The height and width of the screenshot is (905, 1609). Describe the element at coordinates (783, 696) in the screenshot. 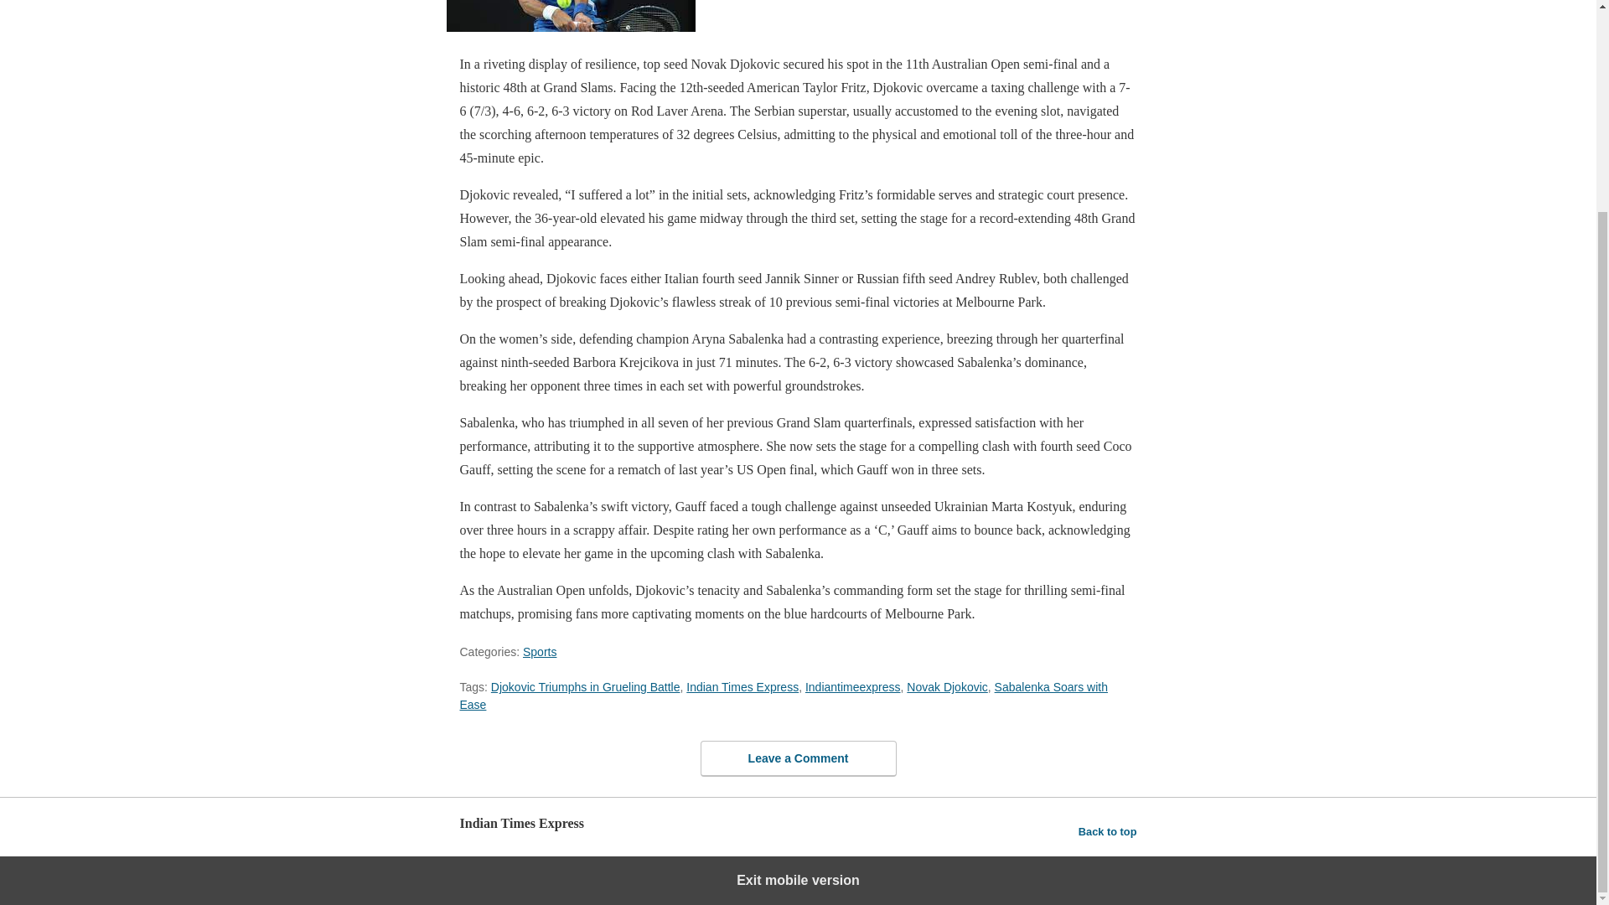

I see `Sabalenka Soars with Ease` at that location.